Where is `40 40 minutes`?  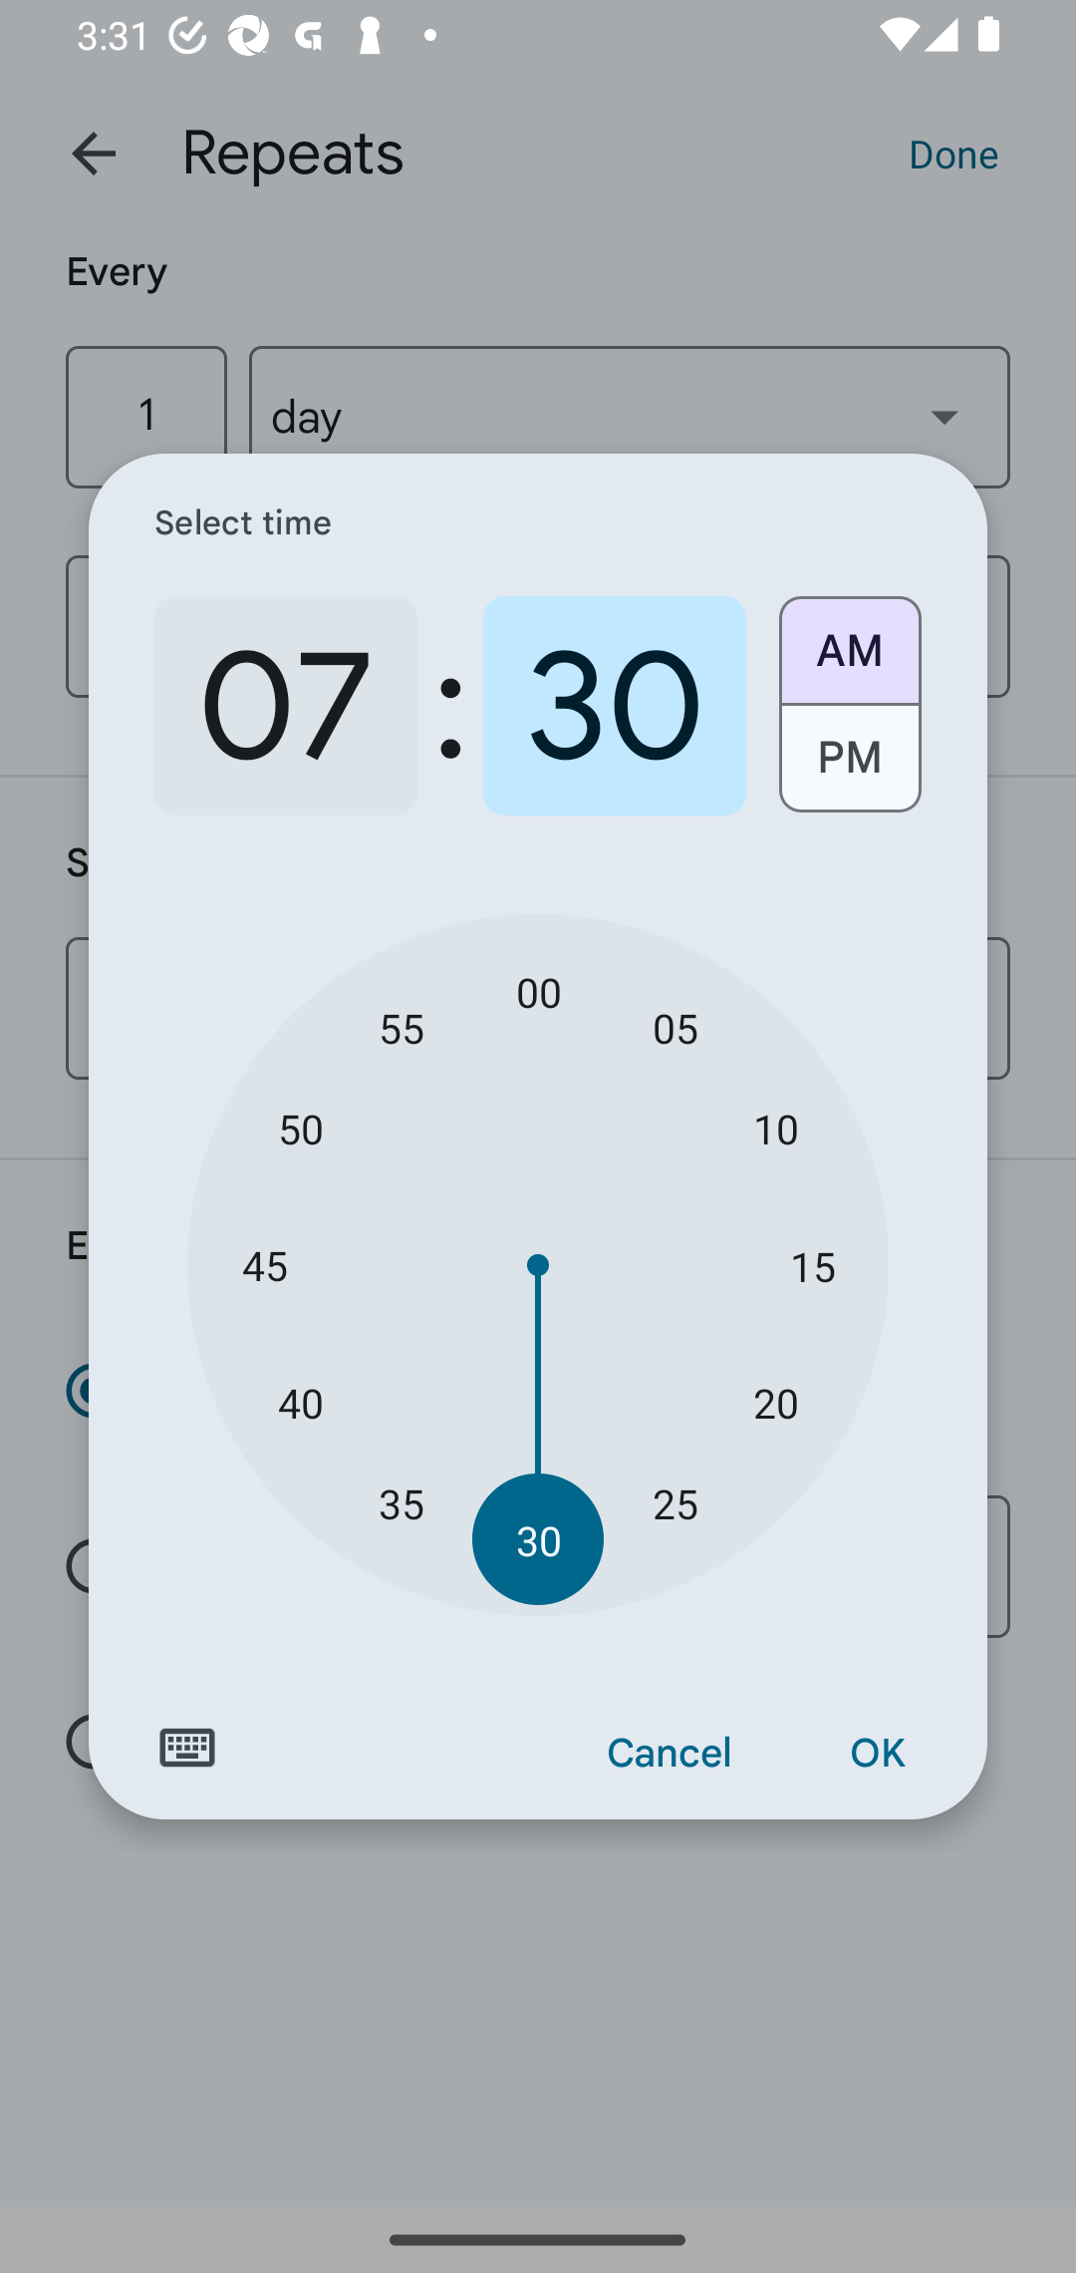 40 40 minutes is located at coordinates (301, 1402).